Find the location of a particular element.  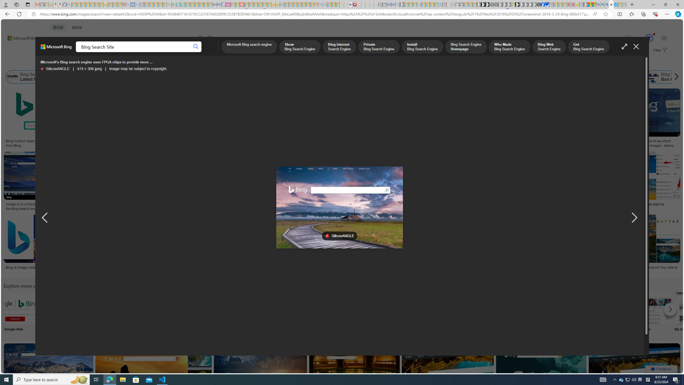

Bing - SEOLend is located at coordinates (103, 141).